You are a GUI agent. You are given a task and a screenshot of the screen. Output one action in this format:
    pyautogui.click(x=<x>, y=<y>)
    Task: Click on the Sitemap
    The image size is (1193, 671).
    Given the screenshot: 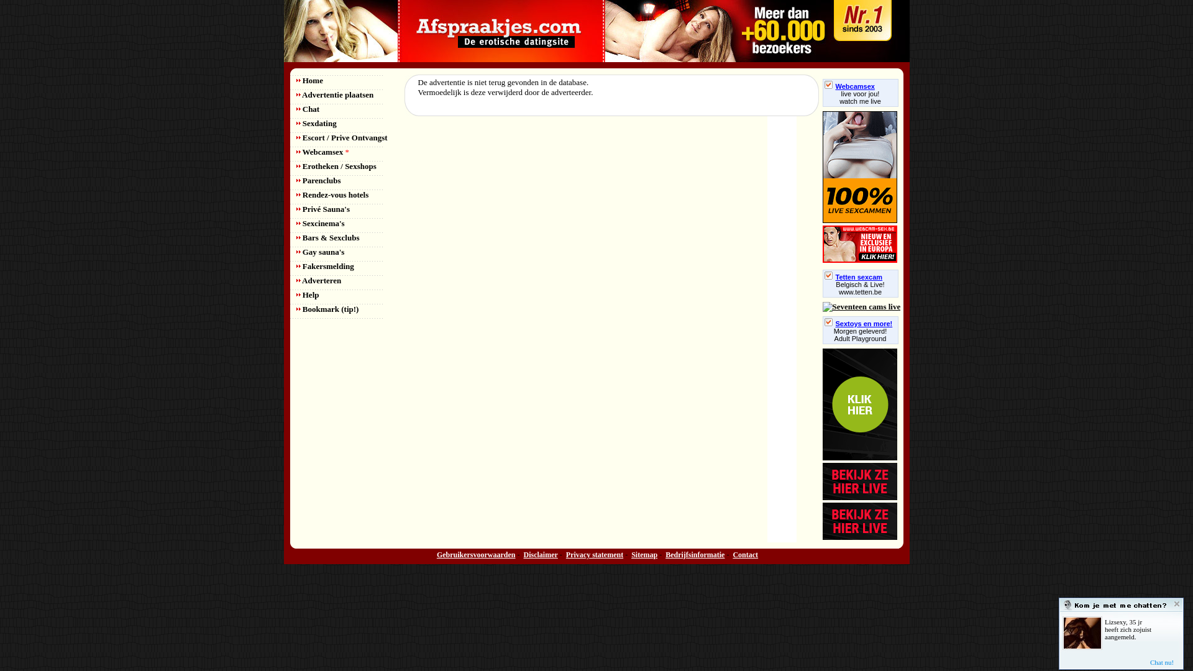 What is the action you would take?
    pyautogui.click(x=644, y=555)
    